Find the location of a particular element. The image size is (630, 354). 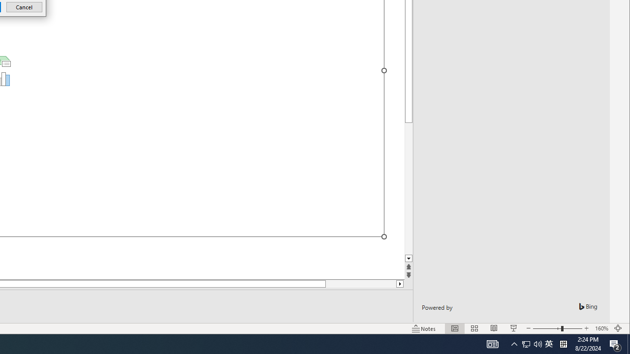

Cancel is located at coordinates (24, 7).